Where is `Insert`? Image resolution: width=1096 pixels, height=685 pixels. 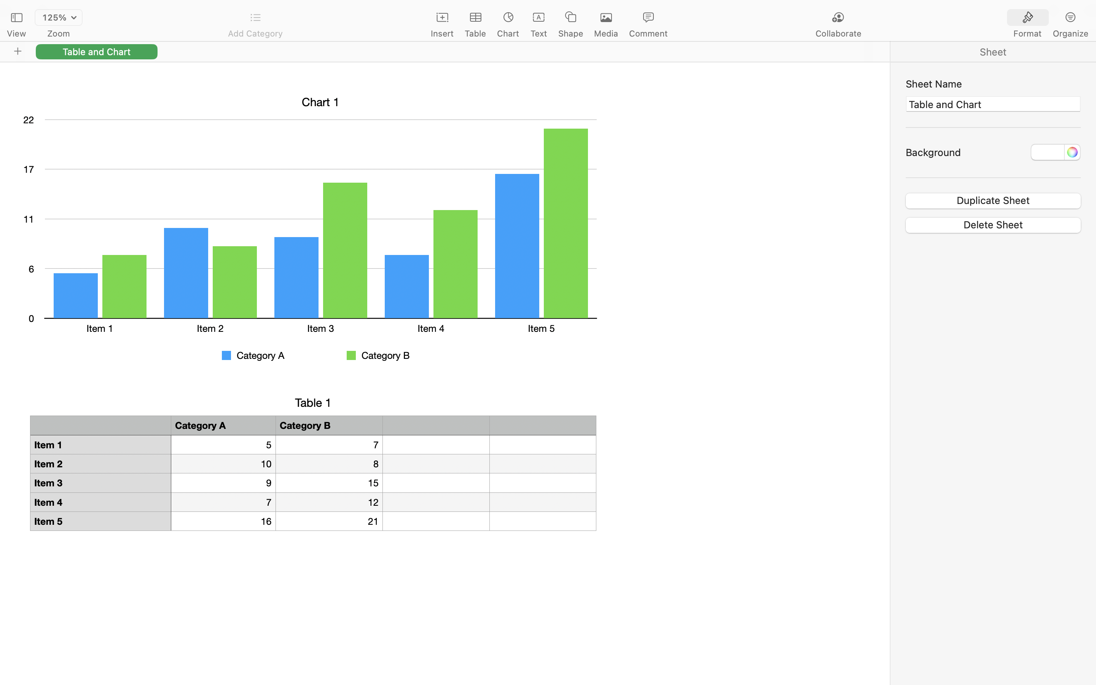 Insert is located at coordinates (442, 33).